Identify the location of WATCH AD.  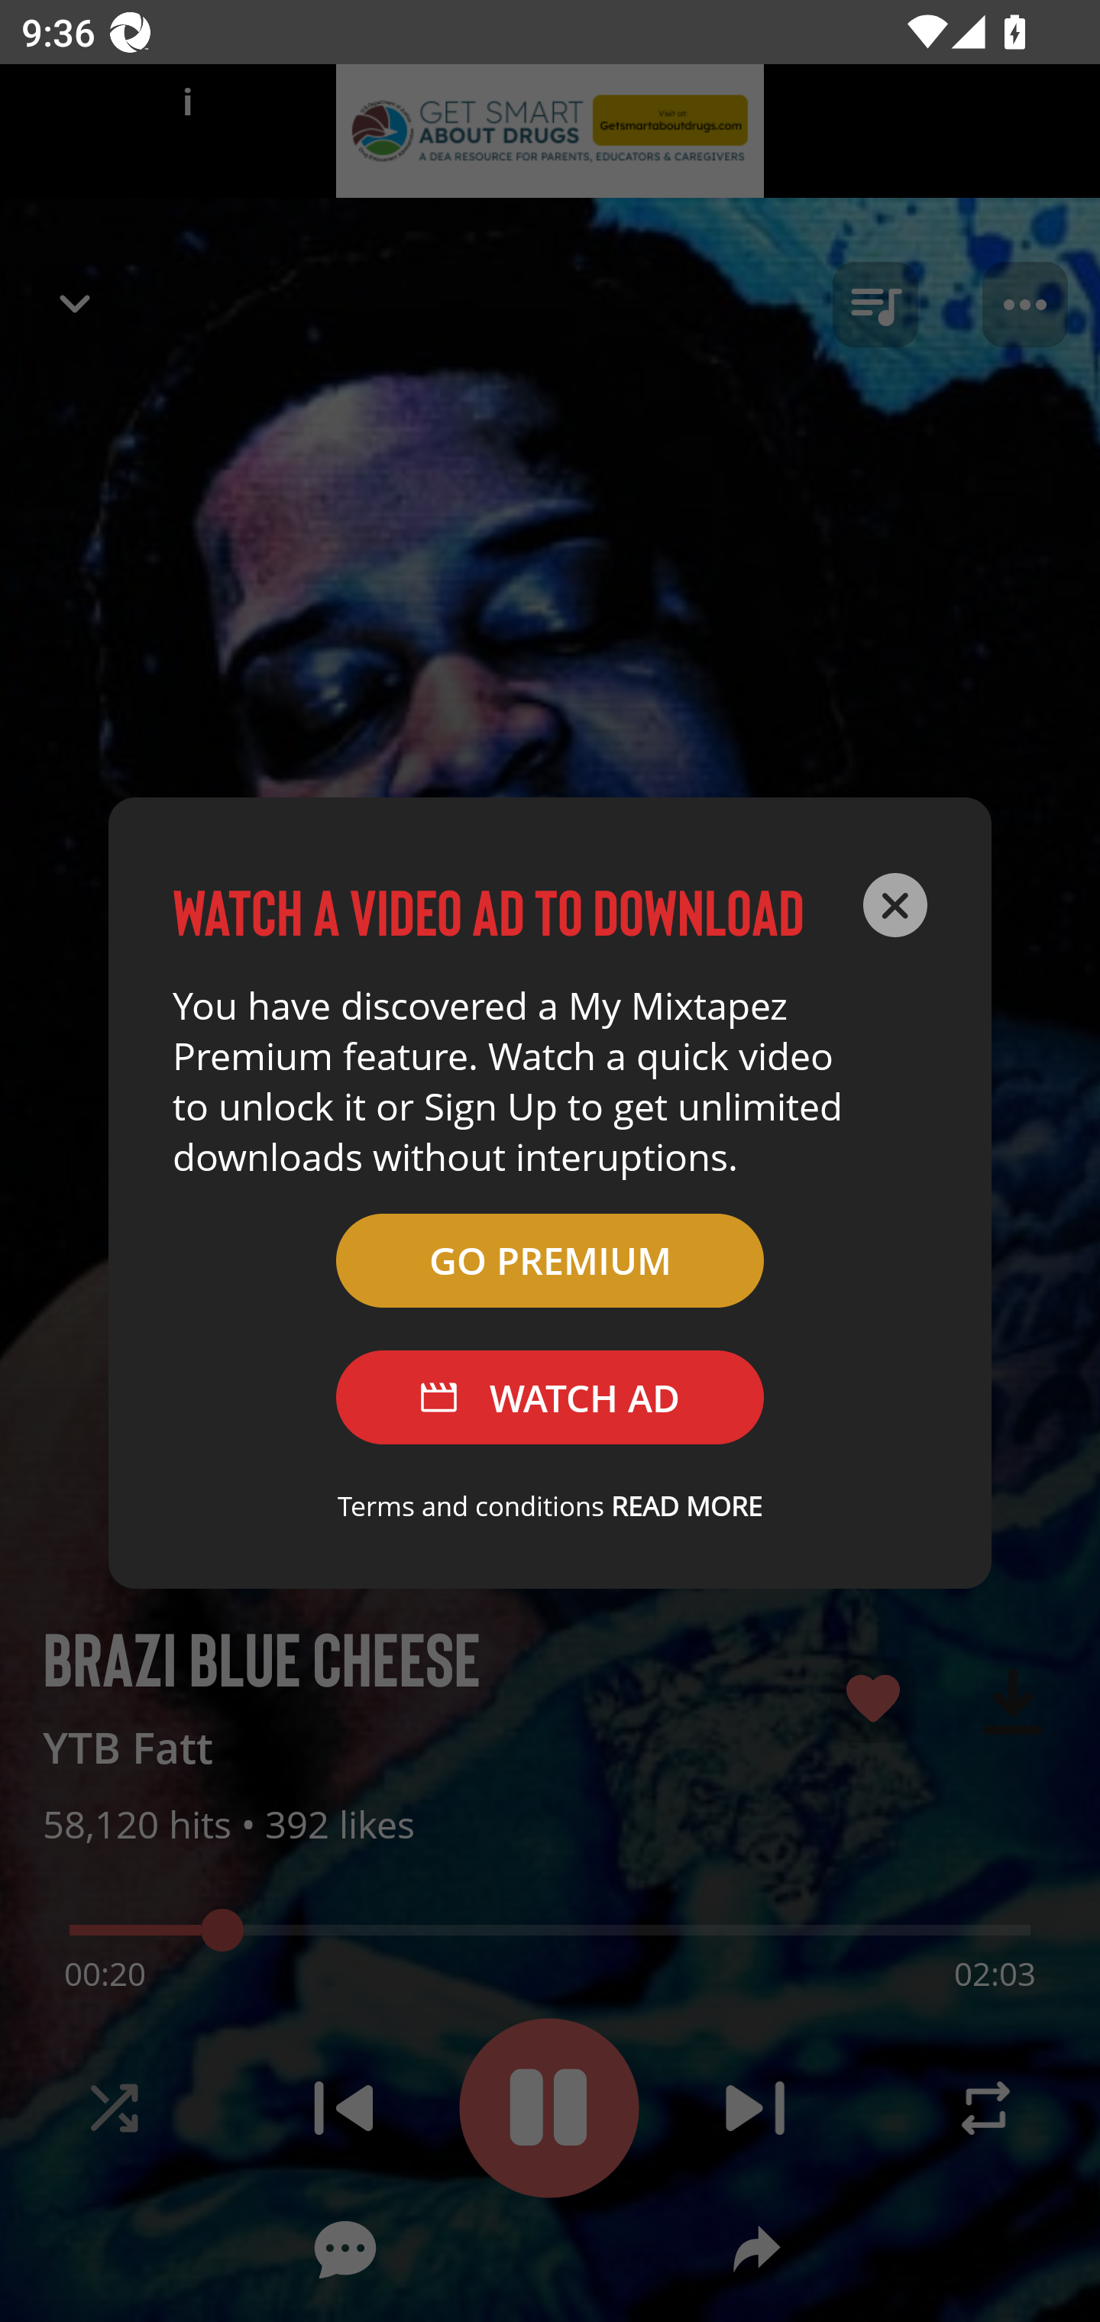
(550, 1398).